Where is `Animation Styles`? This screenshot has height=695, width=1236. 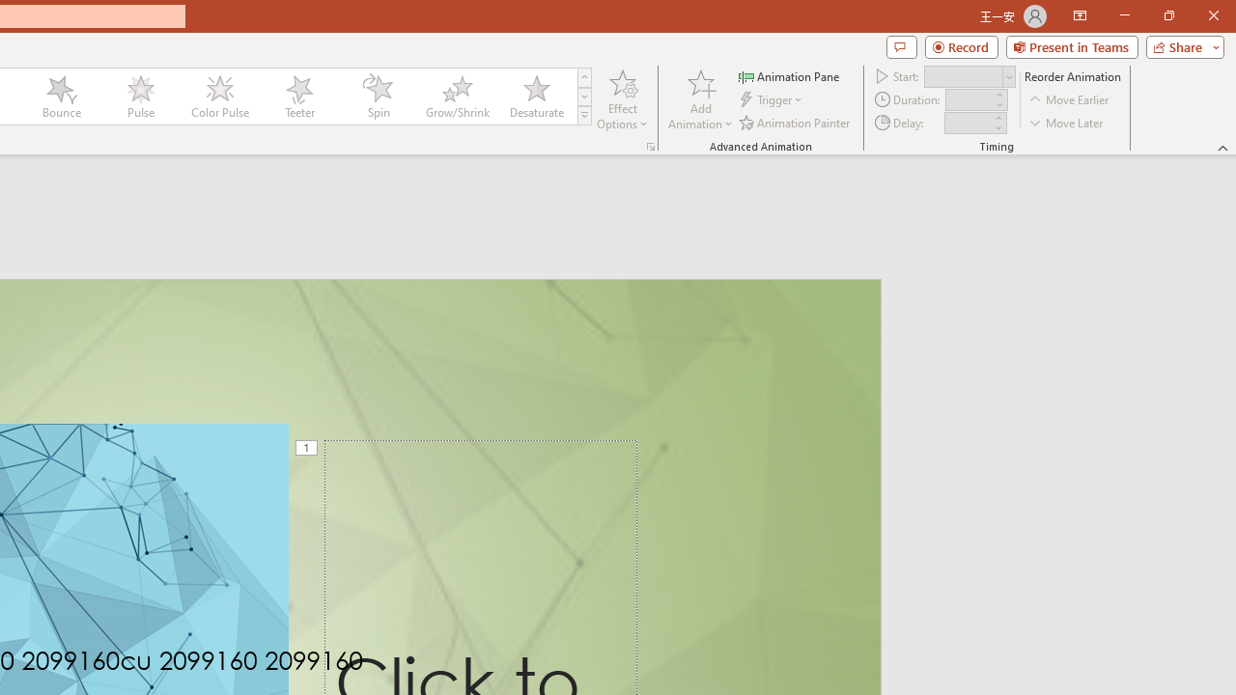
Animation Styles is located at coordinates (584, 116).